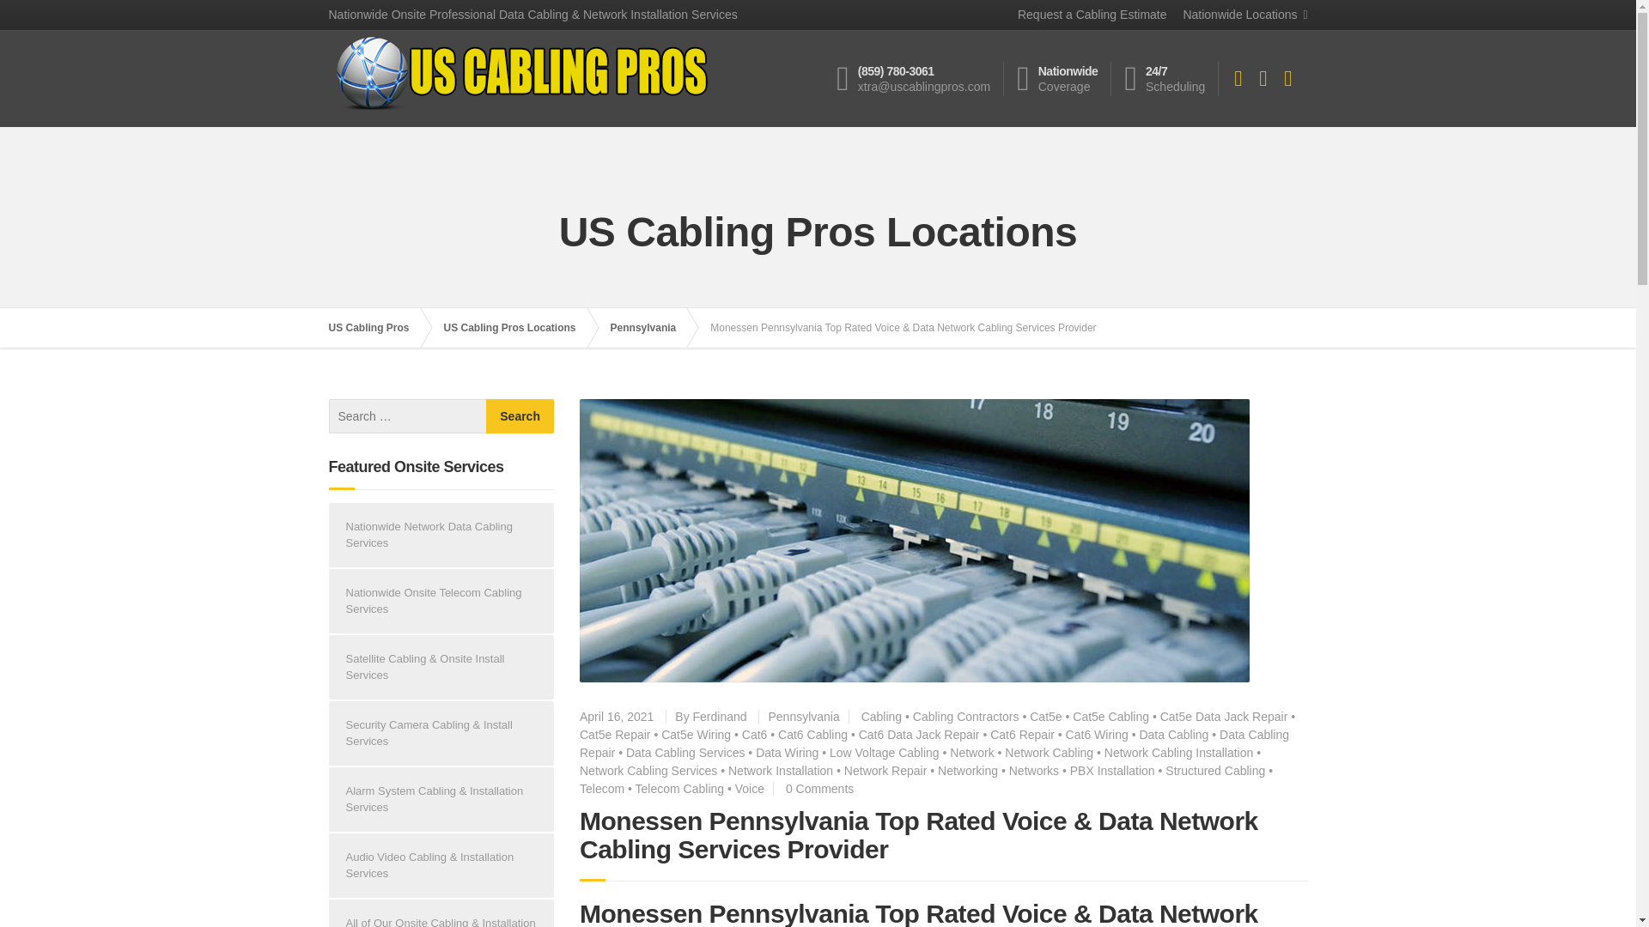 The image size is (1649, 927). I want to click on Cabling Contractors, so click(965, 717).